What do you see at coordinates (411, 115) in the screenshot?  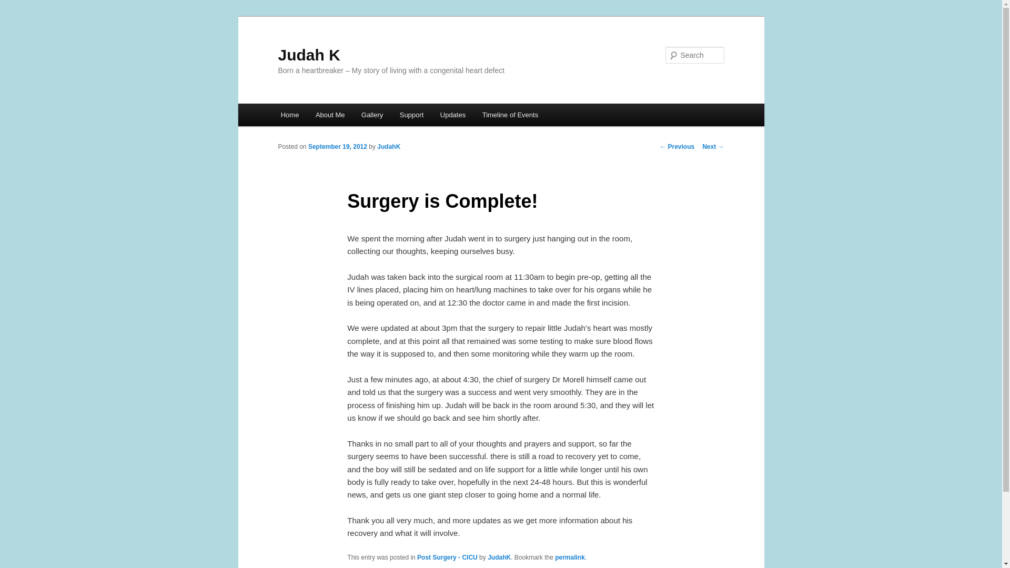 I see `Support` at bounding box center [411, 115].